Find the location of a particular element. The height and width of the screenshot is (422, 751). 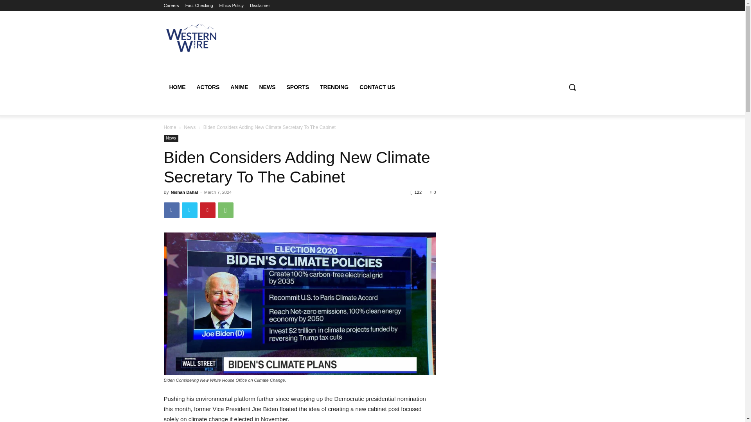

Nishan Dahal is located at coordinates (184, 192).